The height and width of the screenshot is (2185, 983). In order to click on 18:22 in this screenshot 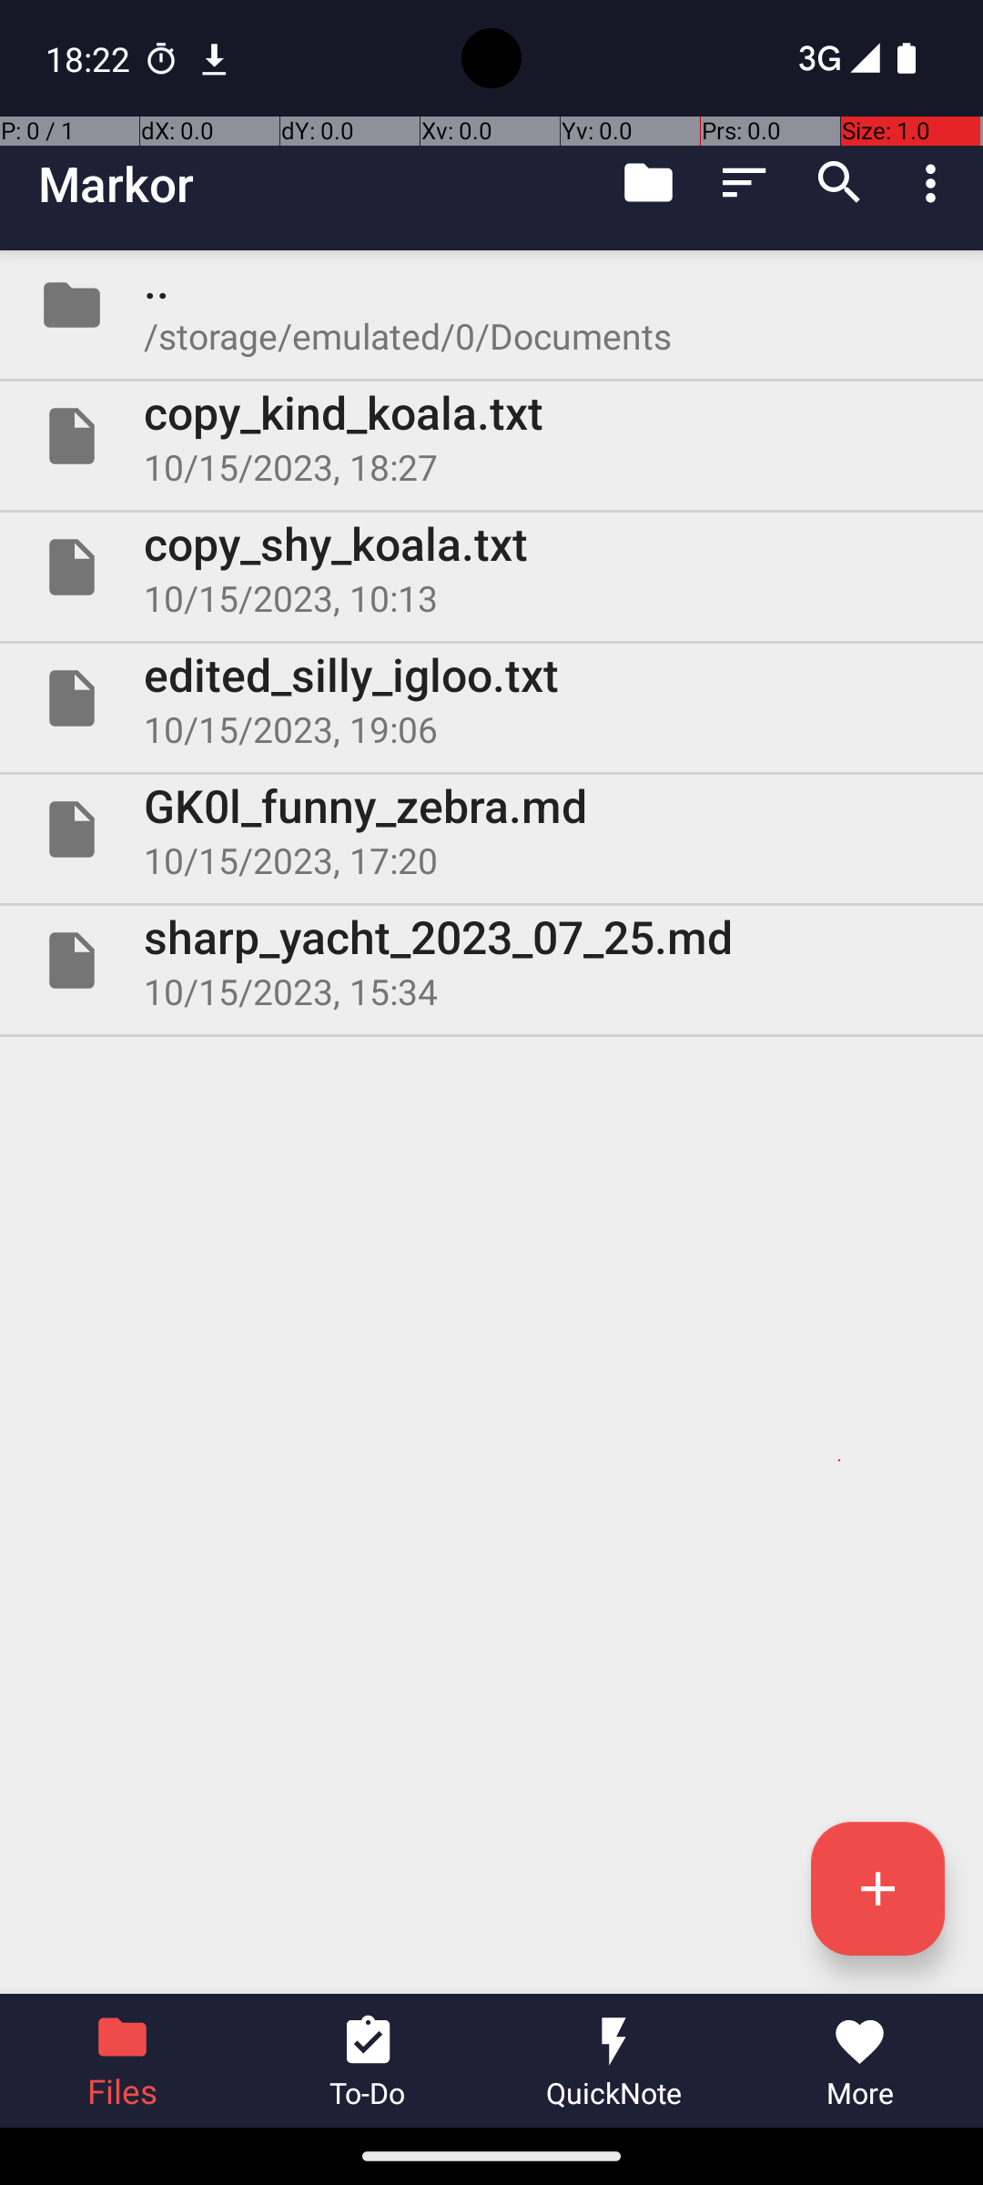, I will do `click(90, 58)`.